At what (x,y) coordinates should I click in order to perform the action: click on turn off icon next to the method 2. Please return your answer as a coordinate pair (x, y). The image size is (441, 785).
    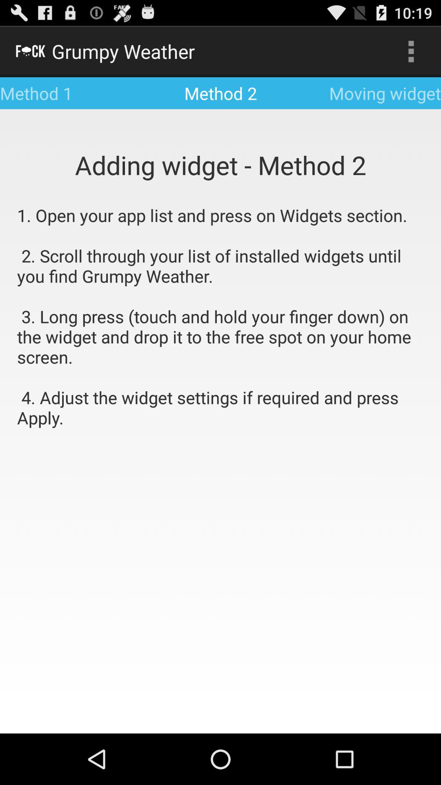
    Looking at the image, I should click on (411, 52).